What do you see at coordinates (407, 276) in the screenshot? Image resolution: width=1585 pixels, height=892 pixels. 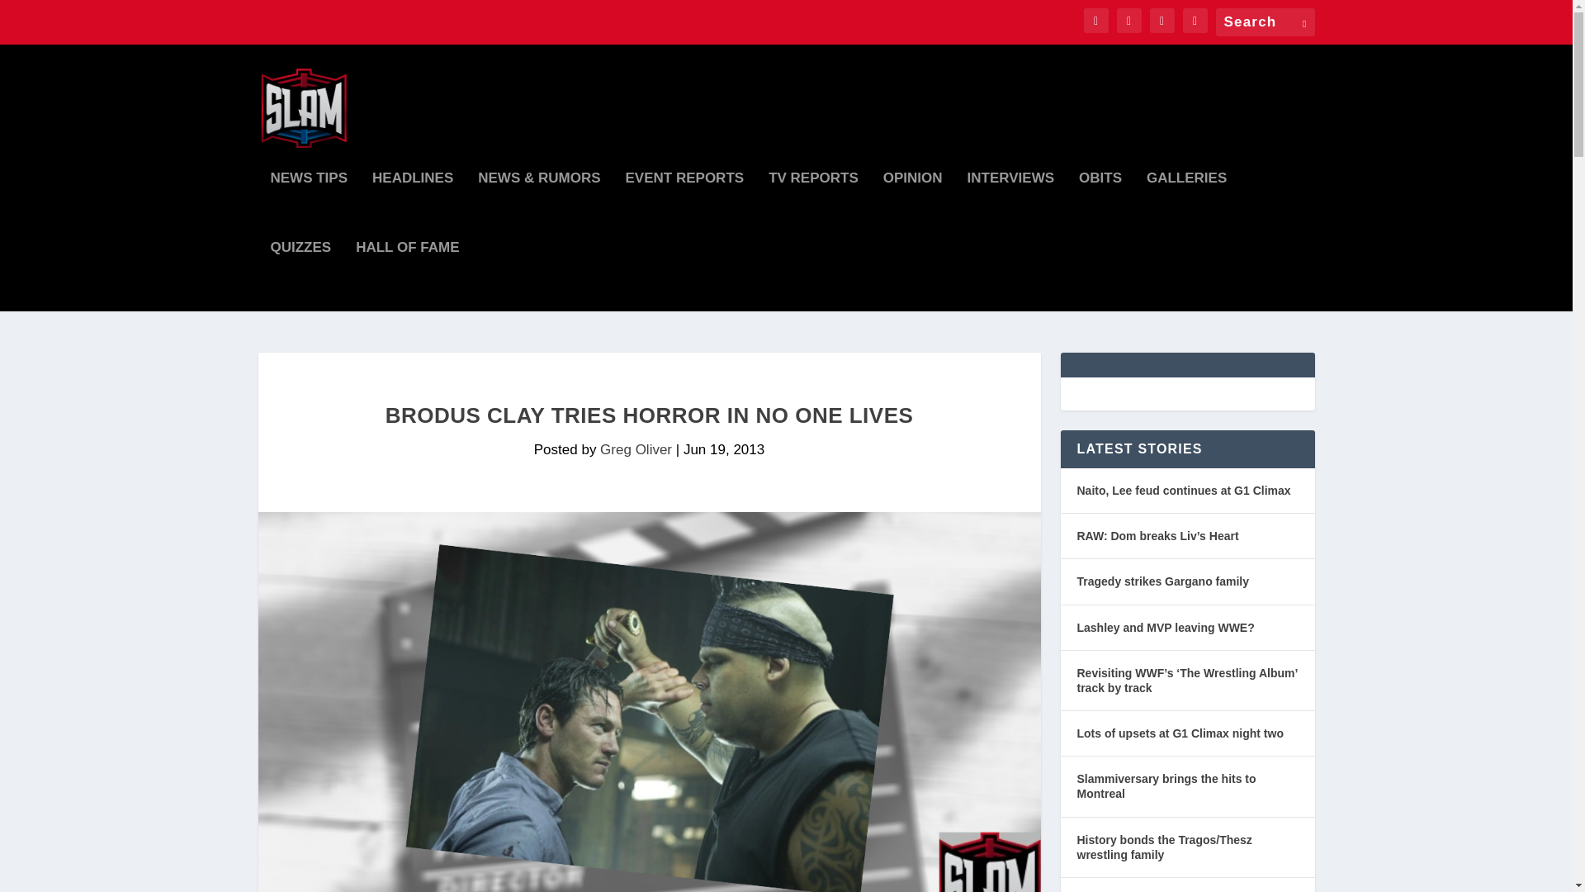 I see `HALL OF FAME` at bounding box center [407, 276].